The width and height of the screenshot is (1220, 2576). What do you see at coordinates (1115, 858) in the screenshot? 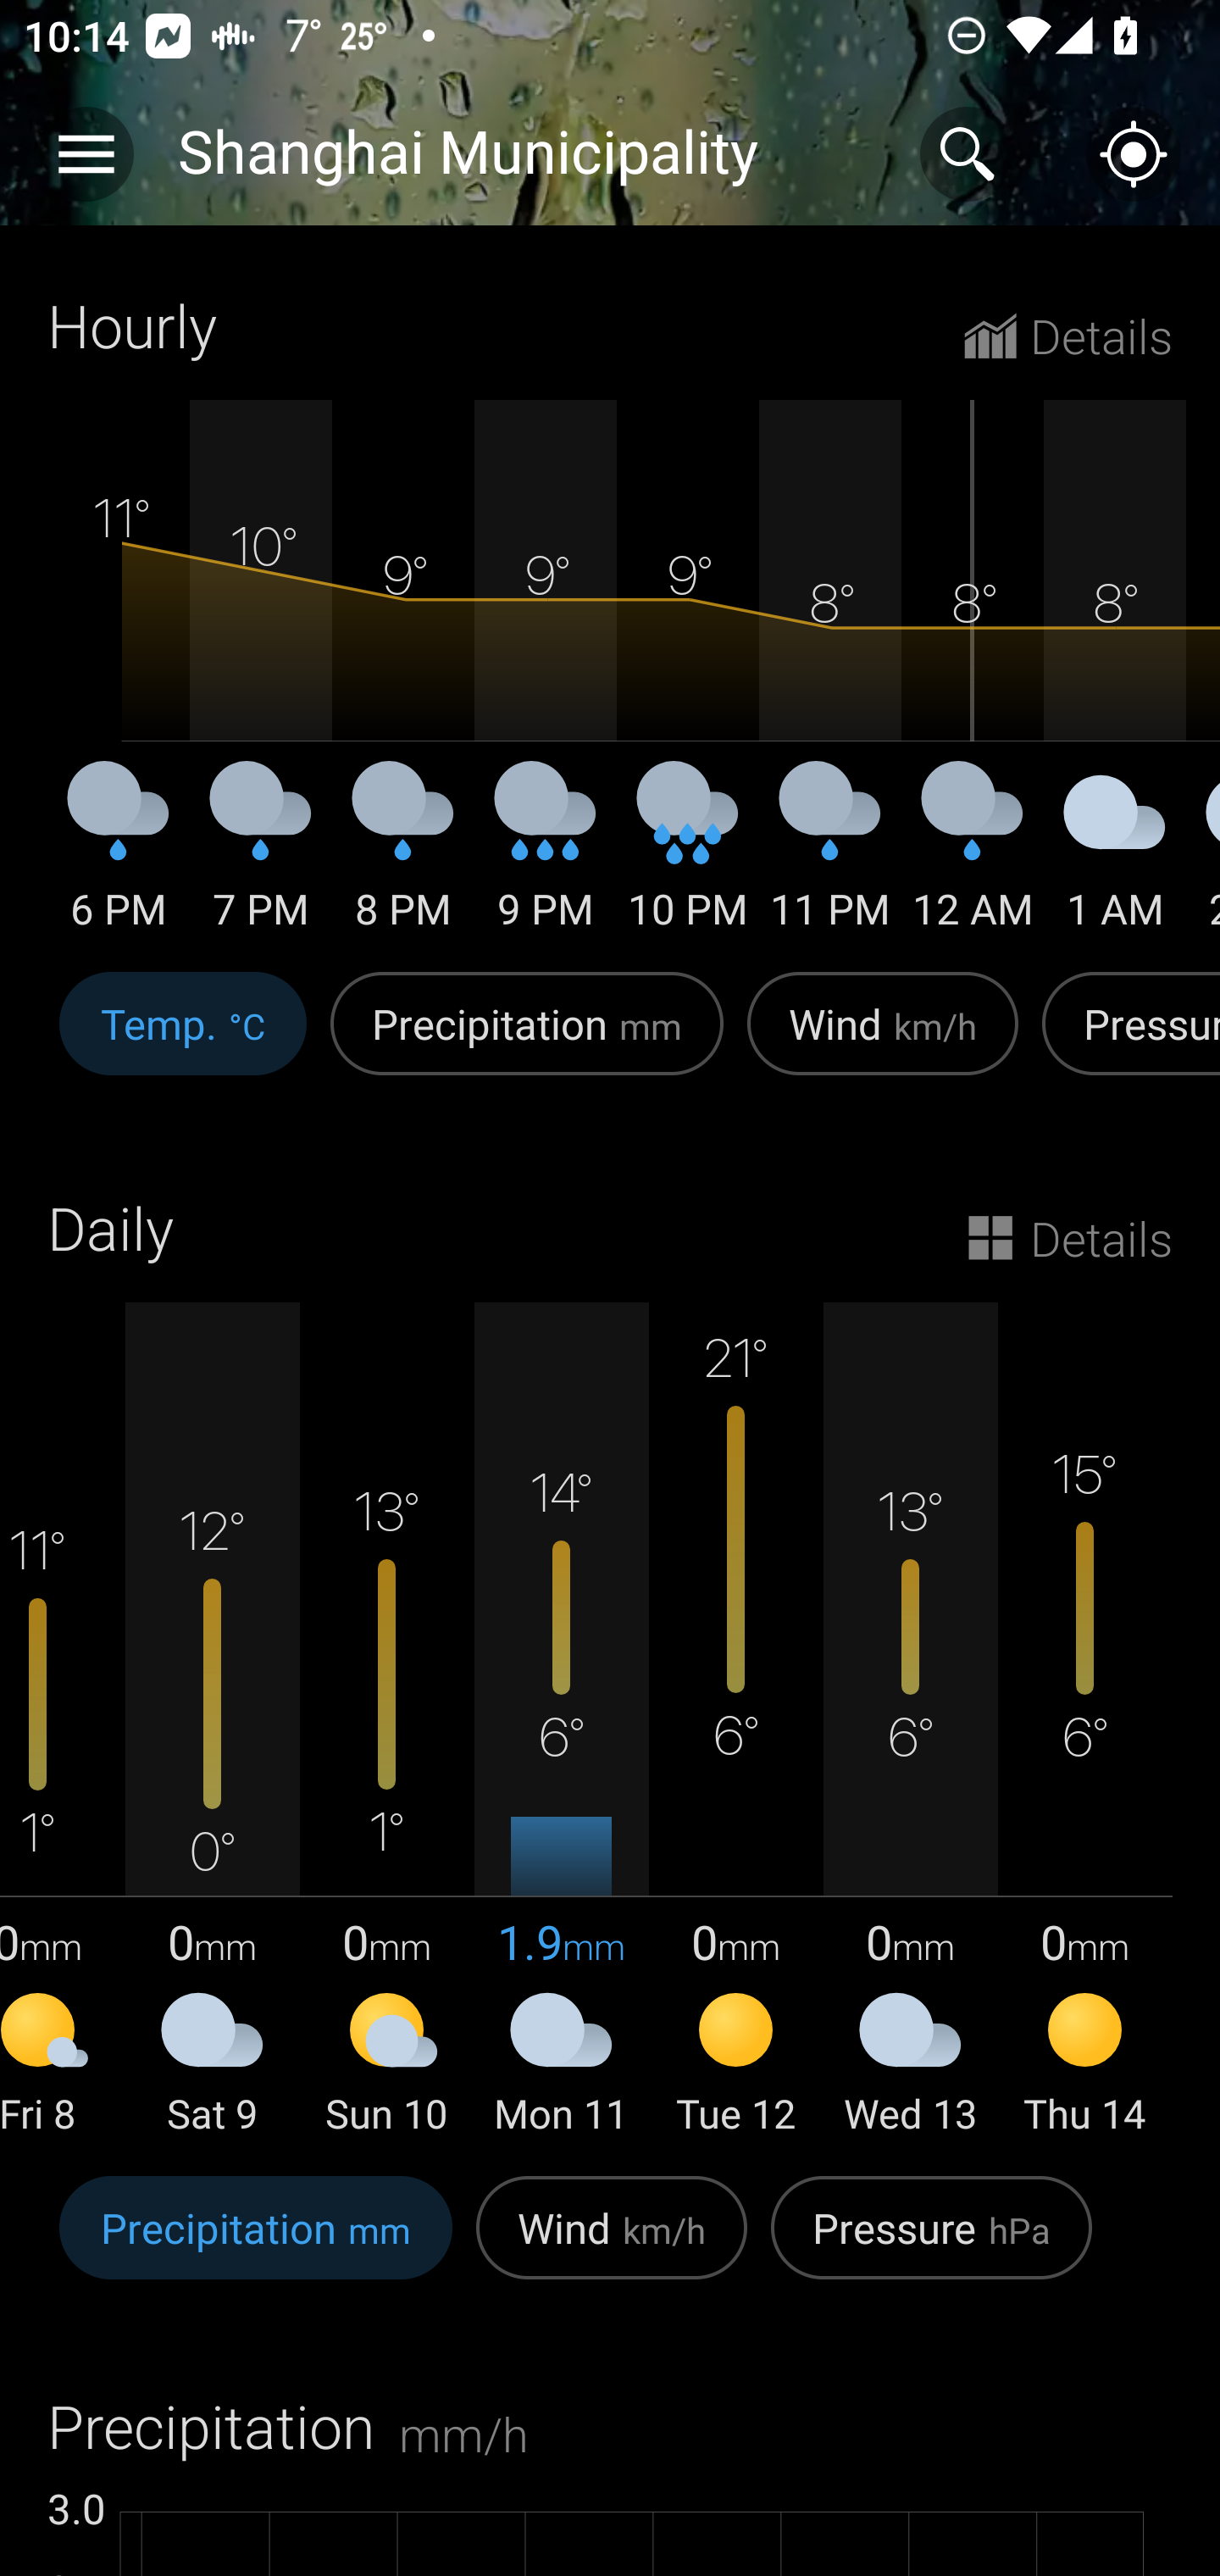
I see `1 AM` at bounding box center [1115, 858].